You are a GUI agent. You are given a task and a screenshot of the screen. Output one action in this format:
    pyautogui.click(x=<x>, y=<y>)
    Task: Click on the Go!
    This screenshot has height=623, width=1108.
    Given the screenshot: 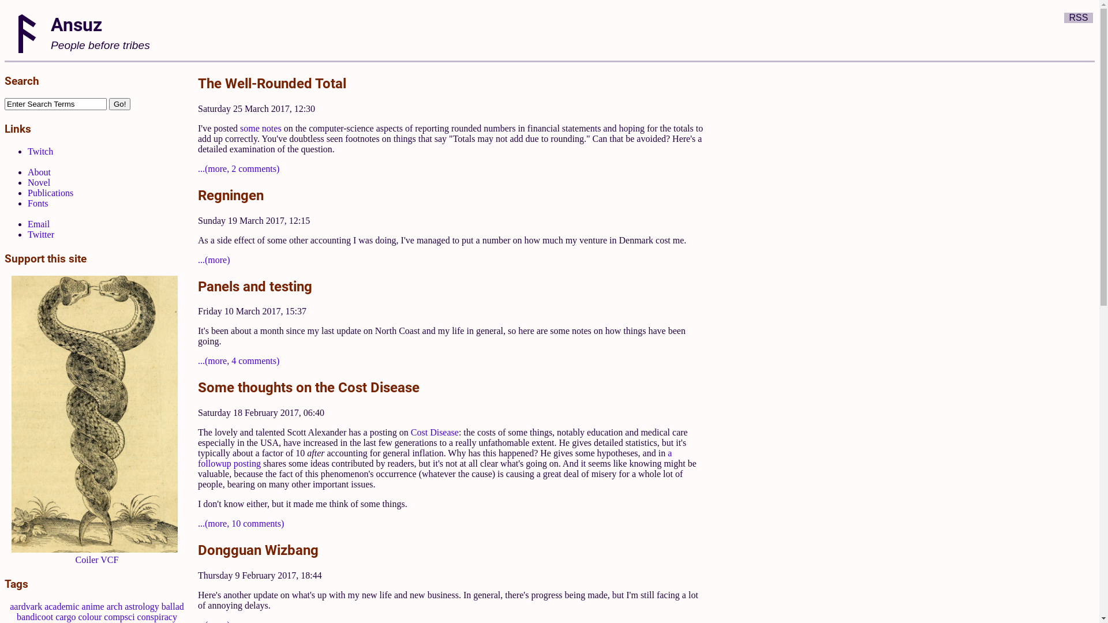 What is the action you would take?
    pyautogui.click(x=120, y=104)
    